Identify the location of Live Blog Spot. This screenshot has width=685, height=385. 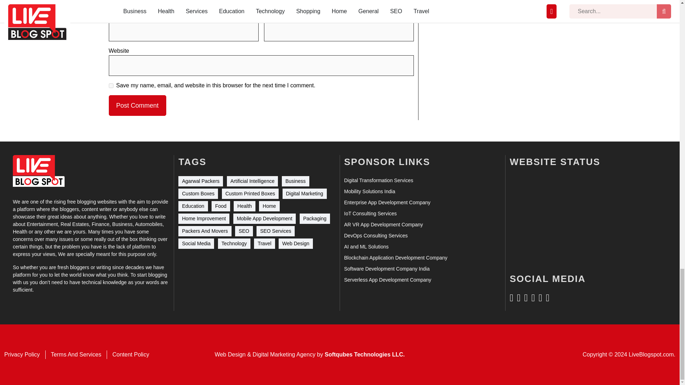
(39, 171).